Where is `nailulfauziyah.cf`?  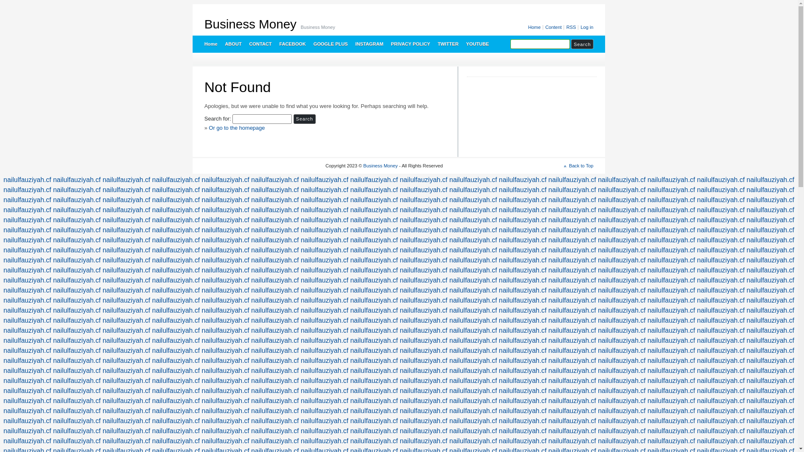
nailulfauziyah.cf is located at coordinates (275, 311).